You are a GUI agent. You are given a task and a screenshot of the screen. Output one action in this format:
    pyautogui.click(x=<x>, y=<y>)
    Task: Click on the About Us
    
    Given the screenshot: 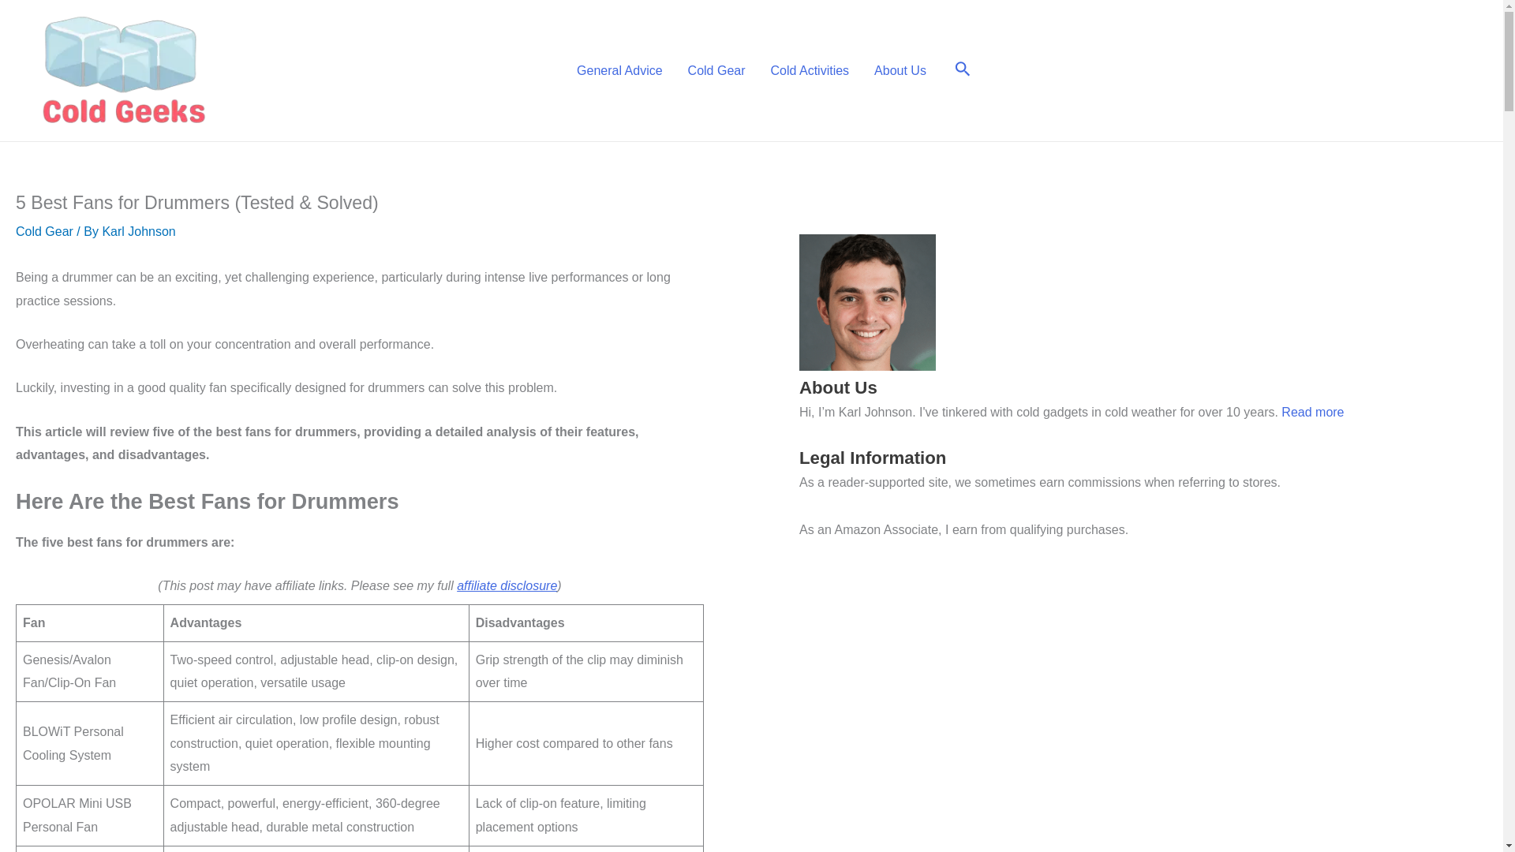 What is the action you would take?
    pyautogui.click(x=900, y=70)
    